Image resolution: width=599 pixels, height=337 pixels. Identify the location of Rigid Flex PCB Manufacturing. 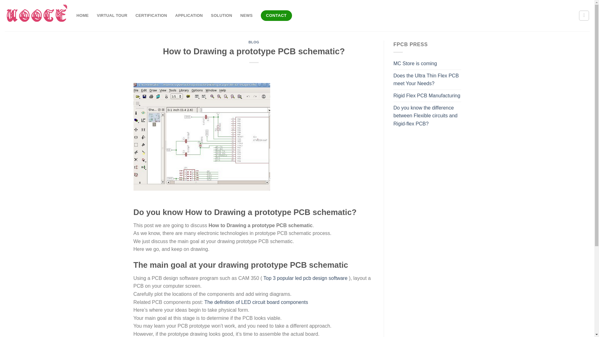
(427, 96).